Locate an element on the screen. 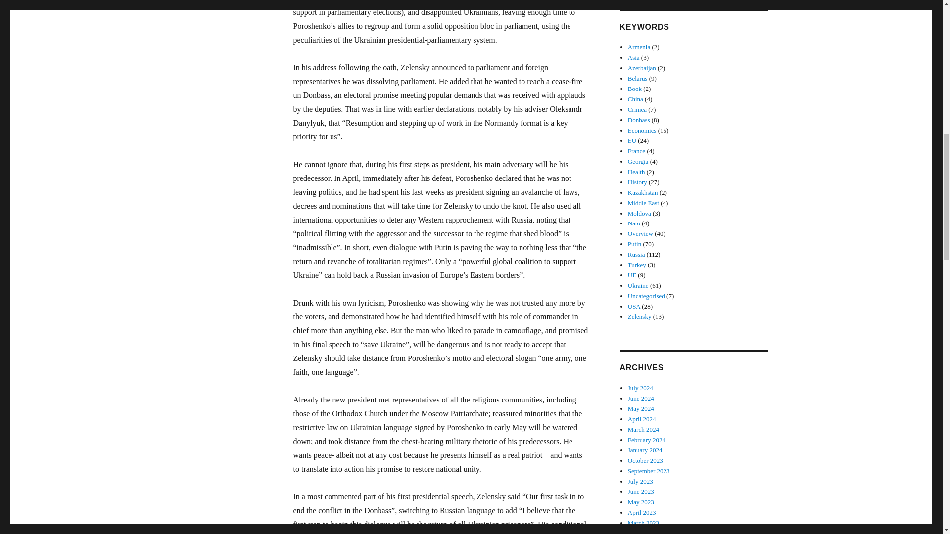  Economics is located at coordinates (642, 130).